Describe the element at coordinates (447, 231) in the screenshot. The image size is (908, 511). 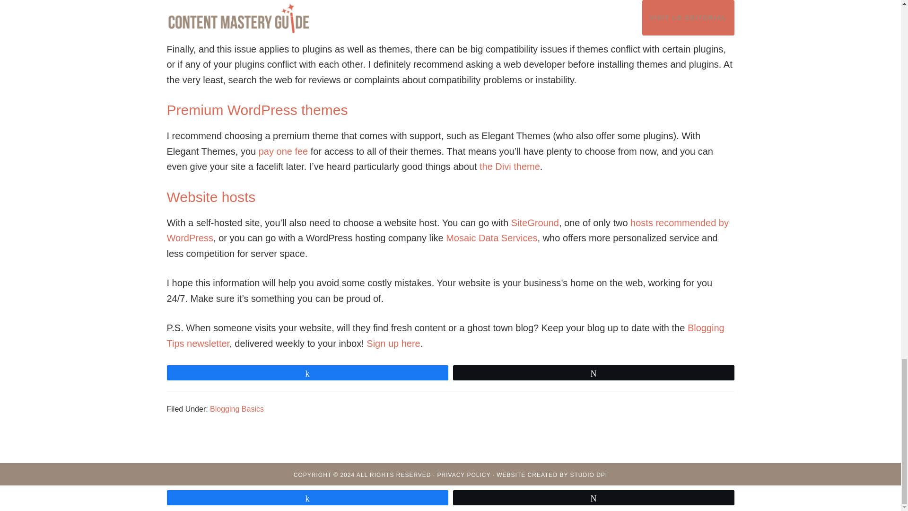
I see `hosts recommended by WordPress` at that location.